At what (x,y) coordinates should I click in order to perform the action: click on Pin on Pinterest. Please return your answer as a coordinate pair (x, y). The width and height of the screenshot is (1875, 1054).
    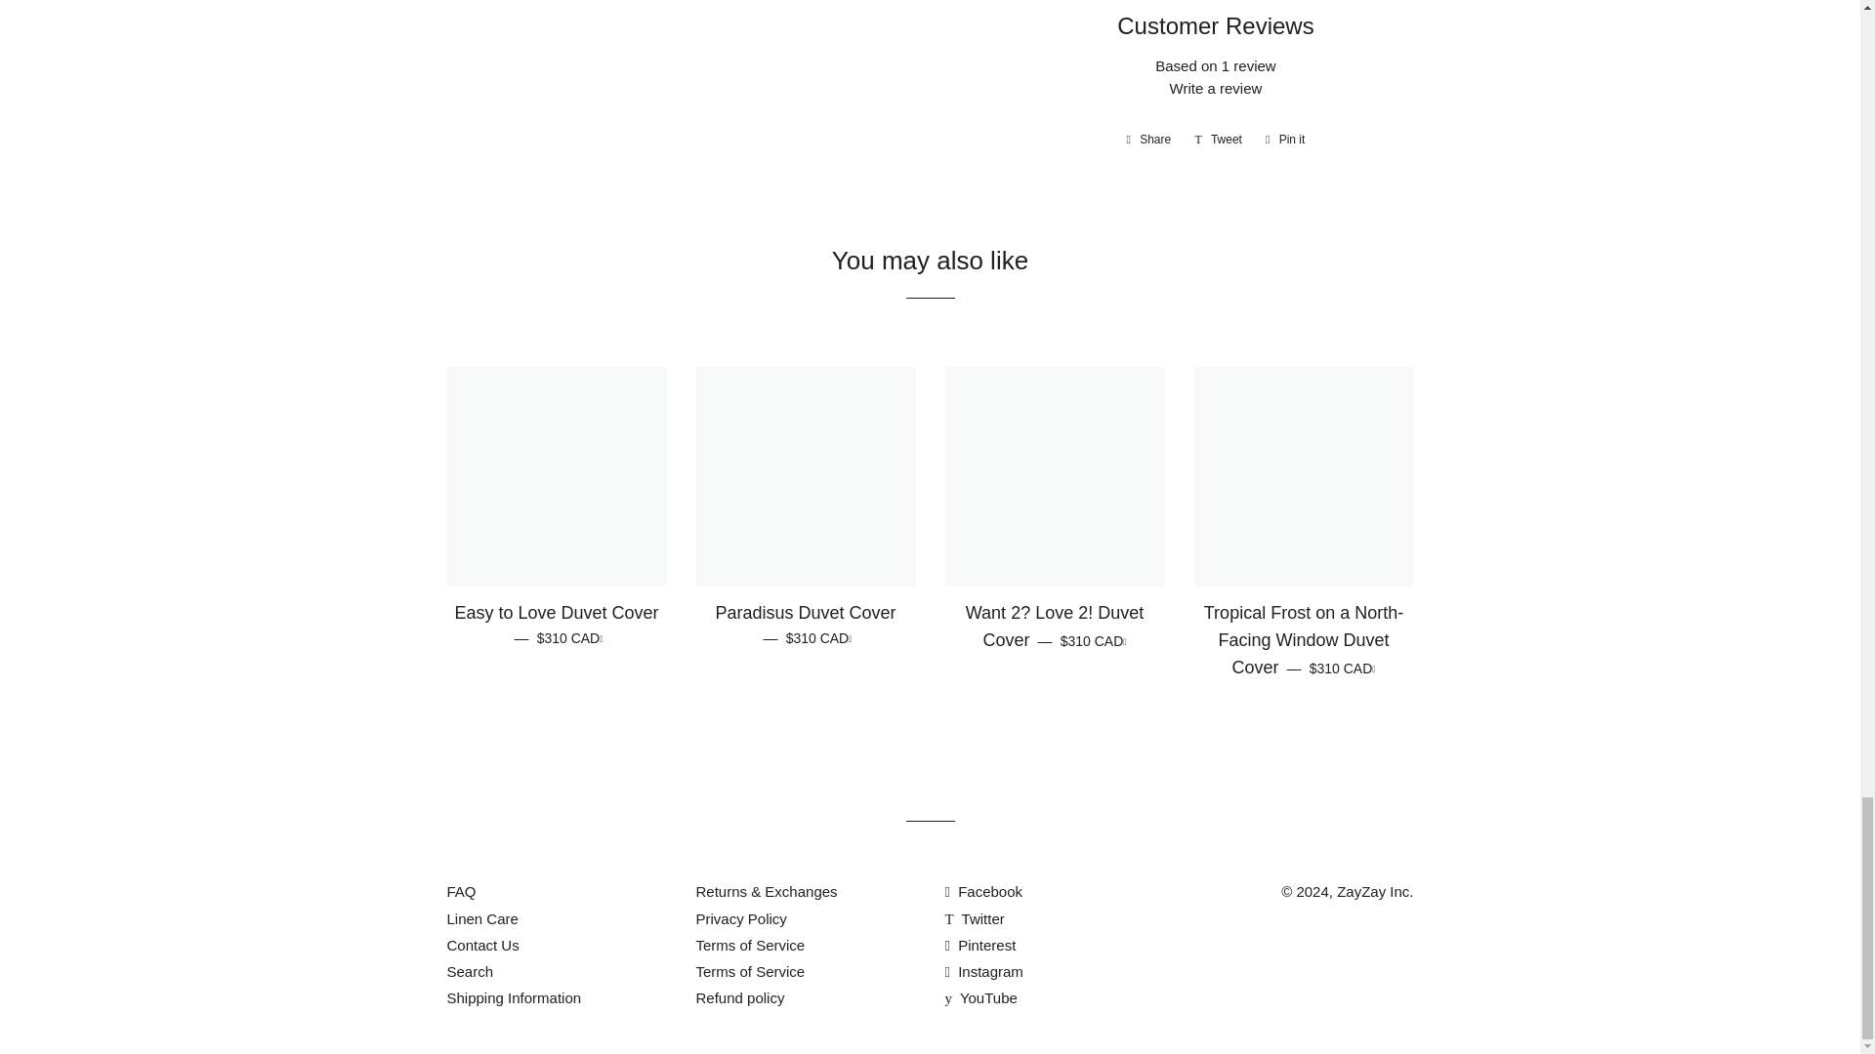
    Looking at the image, I should click on (1285, 139).